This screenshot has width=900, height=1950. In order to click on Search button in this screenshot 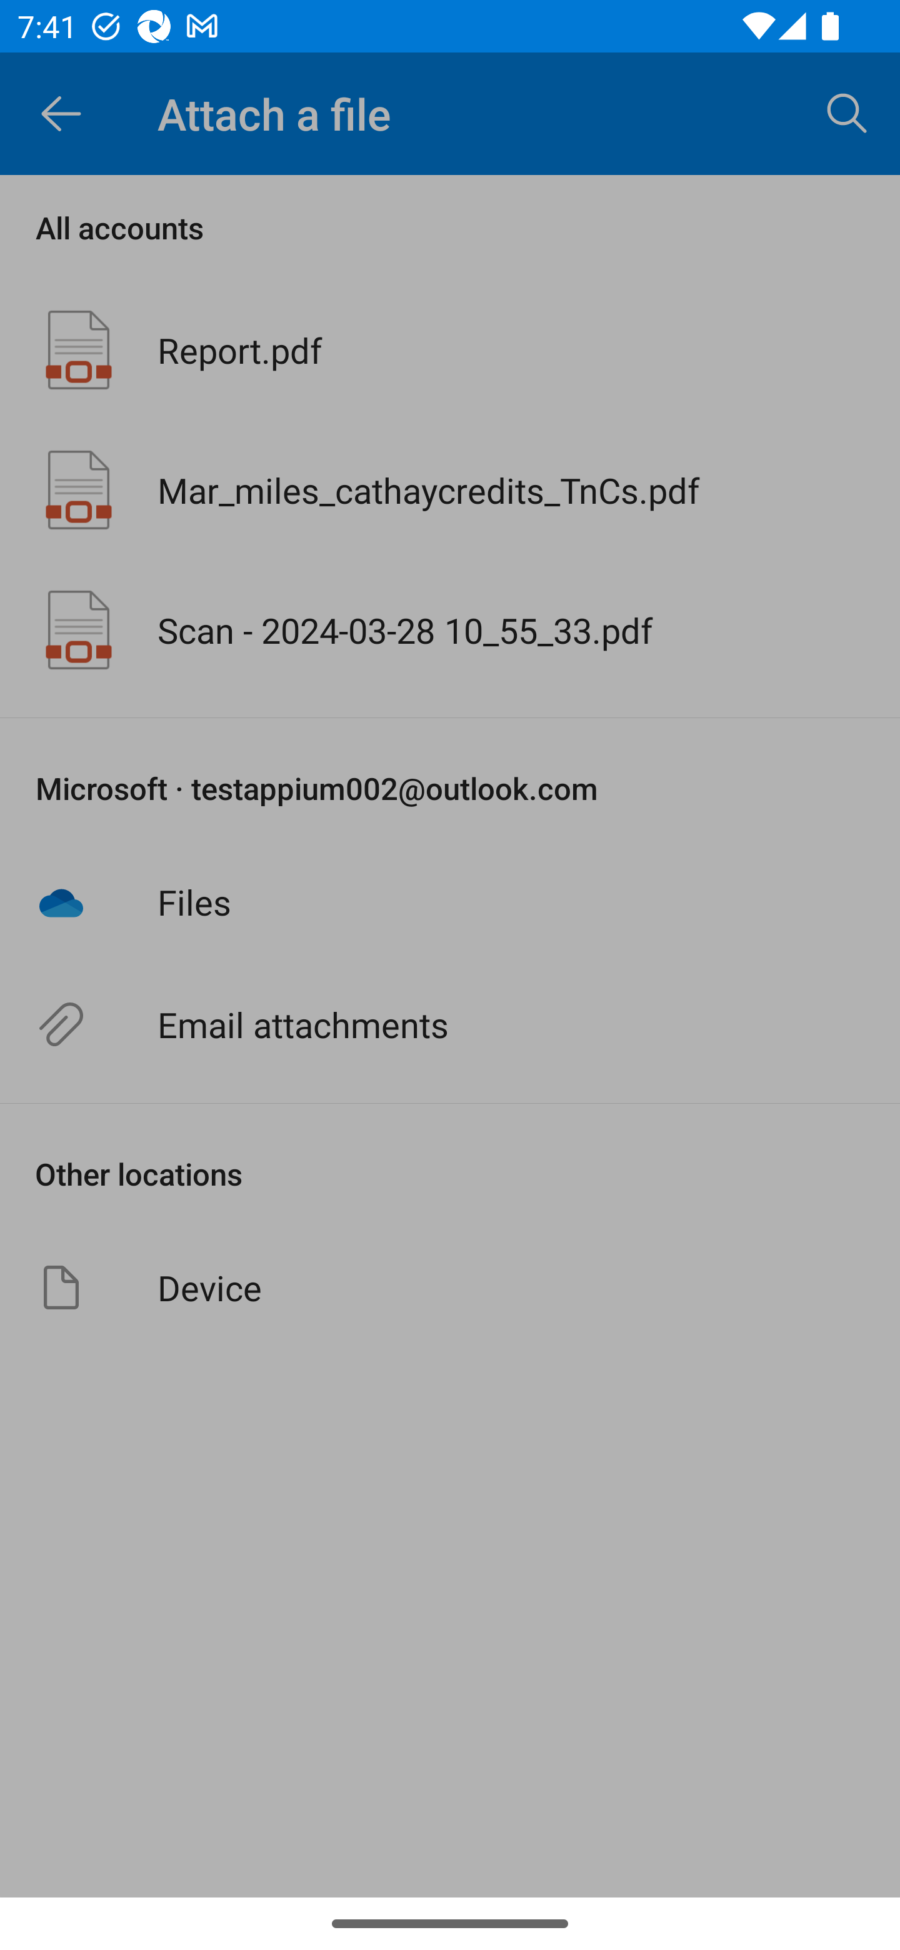, I will do `click(847, 112)`.